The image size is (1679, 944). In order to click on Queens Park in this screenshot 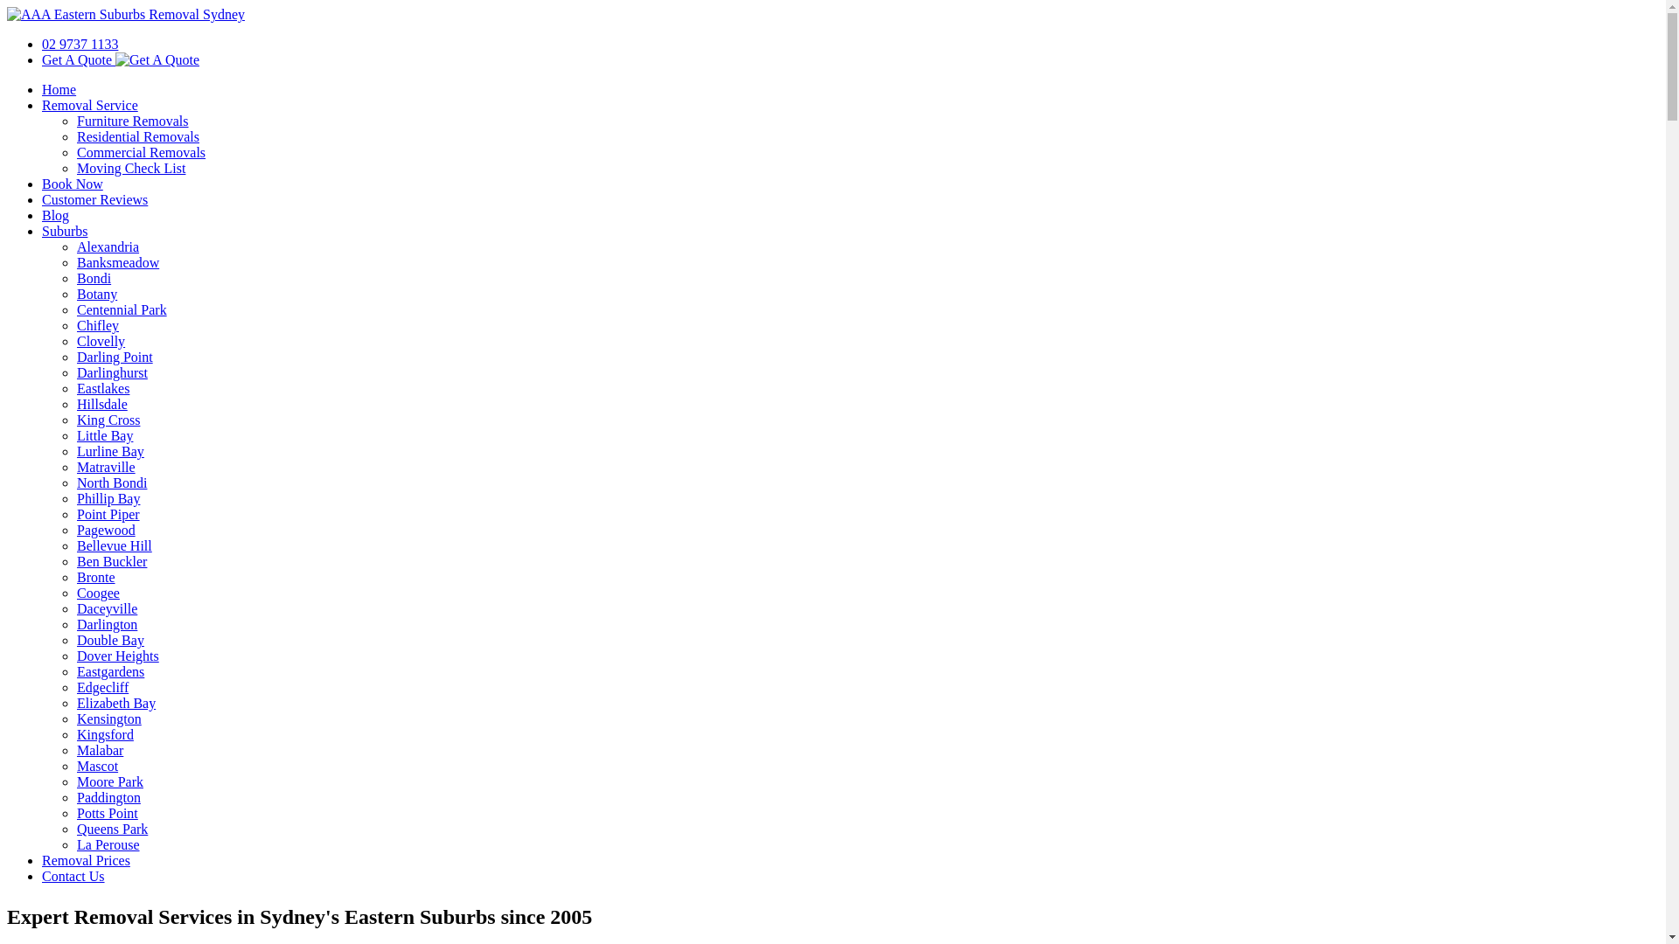, I will do `click(112, 829)`.